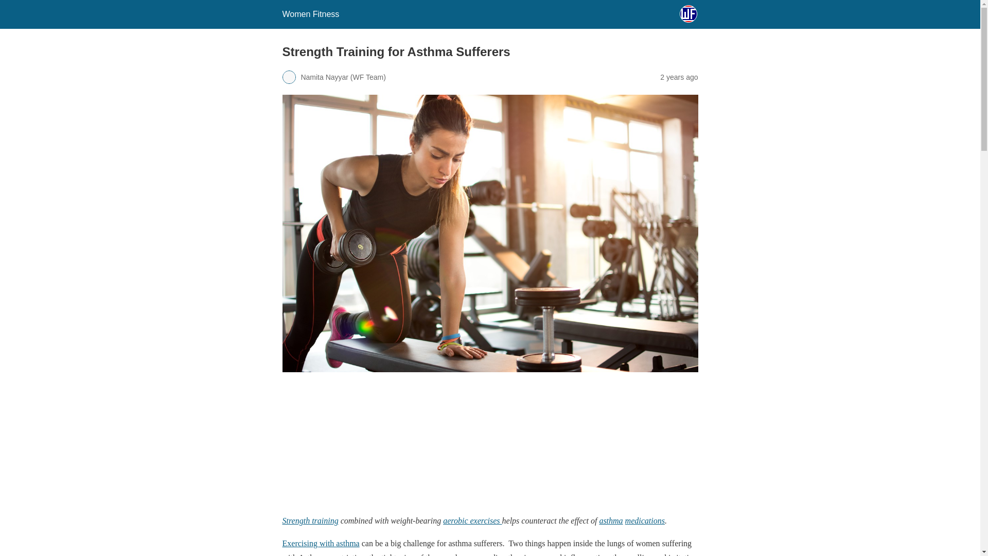 The width and height of the screenshot is (988, 556). What do you see at coordinates (310, 520) in the screenshot?
I see `Strength training` at bounding box center [310, 520].